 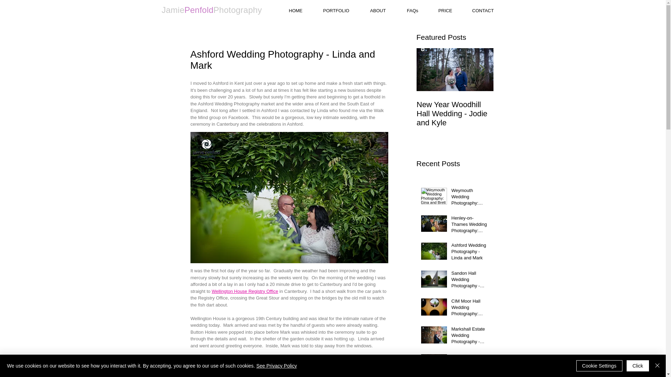 What do you see at coordinates (445, 10) in the screenshot?
I see `PRICE` at bounding box center [445, 10].